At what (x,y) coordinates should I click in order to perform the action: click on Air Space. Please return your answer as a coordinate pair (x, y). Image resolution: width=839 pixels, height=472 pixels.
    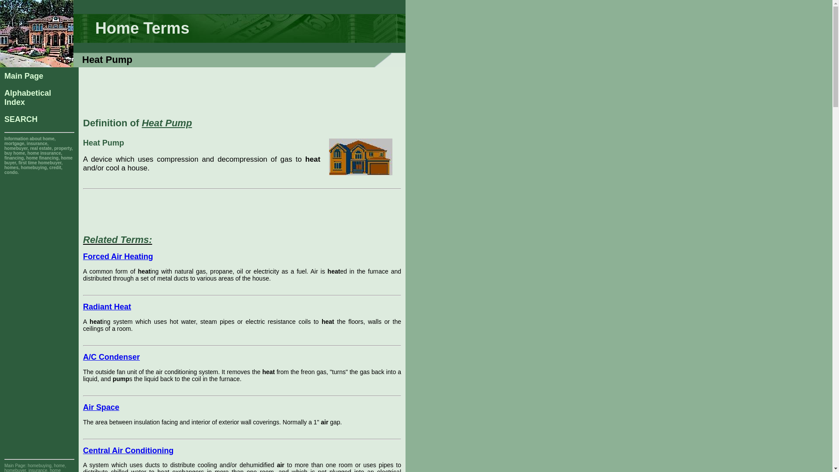
    Looking at the image, I should click on (21, 119).